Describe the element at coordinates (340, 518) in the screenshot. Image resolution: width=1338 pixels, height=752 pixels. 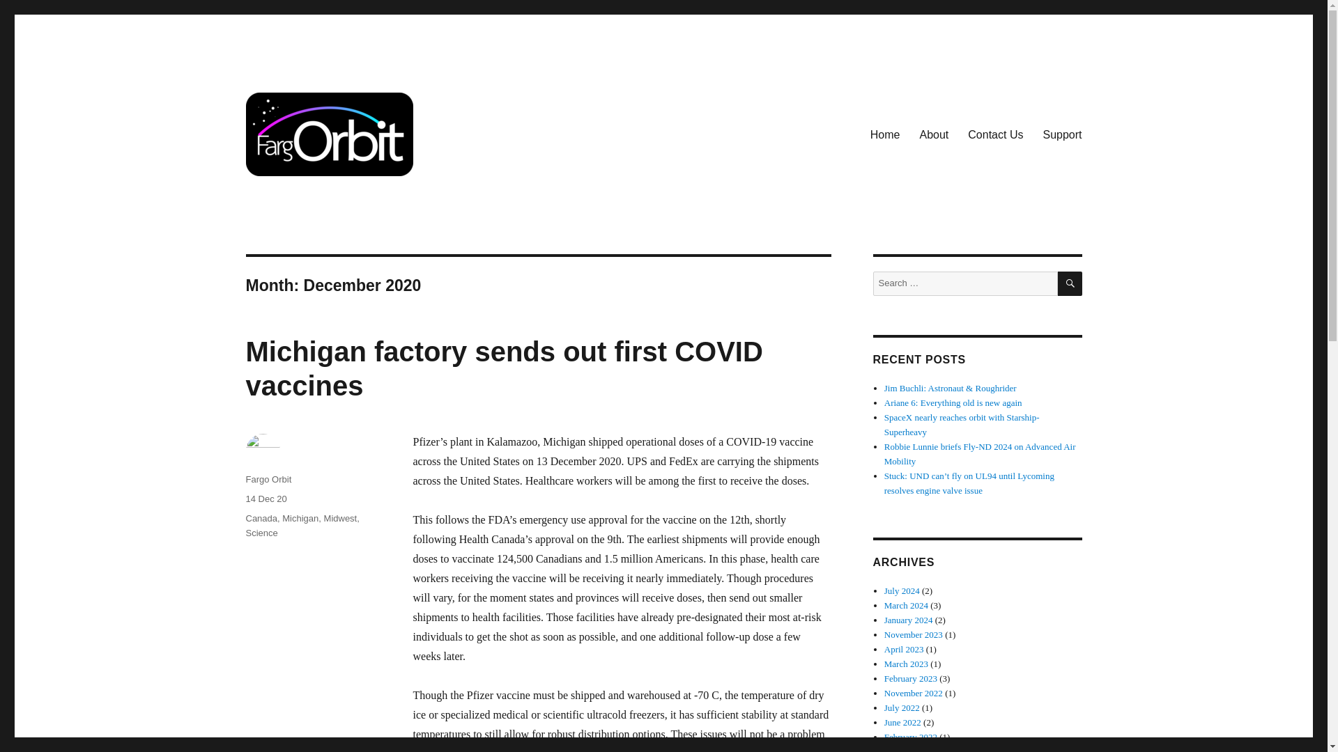
I see `Midwest` at that location.